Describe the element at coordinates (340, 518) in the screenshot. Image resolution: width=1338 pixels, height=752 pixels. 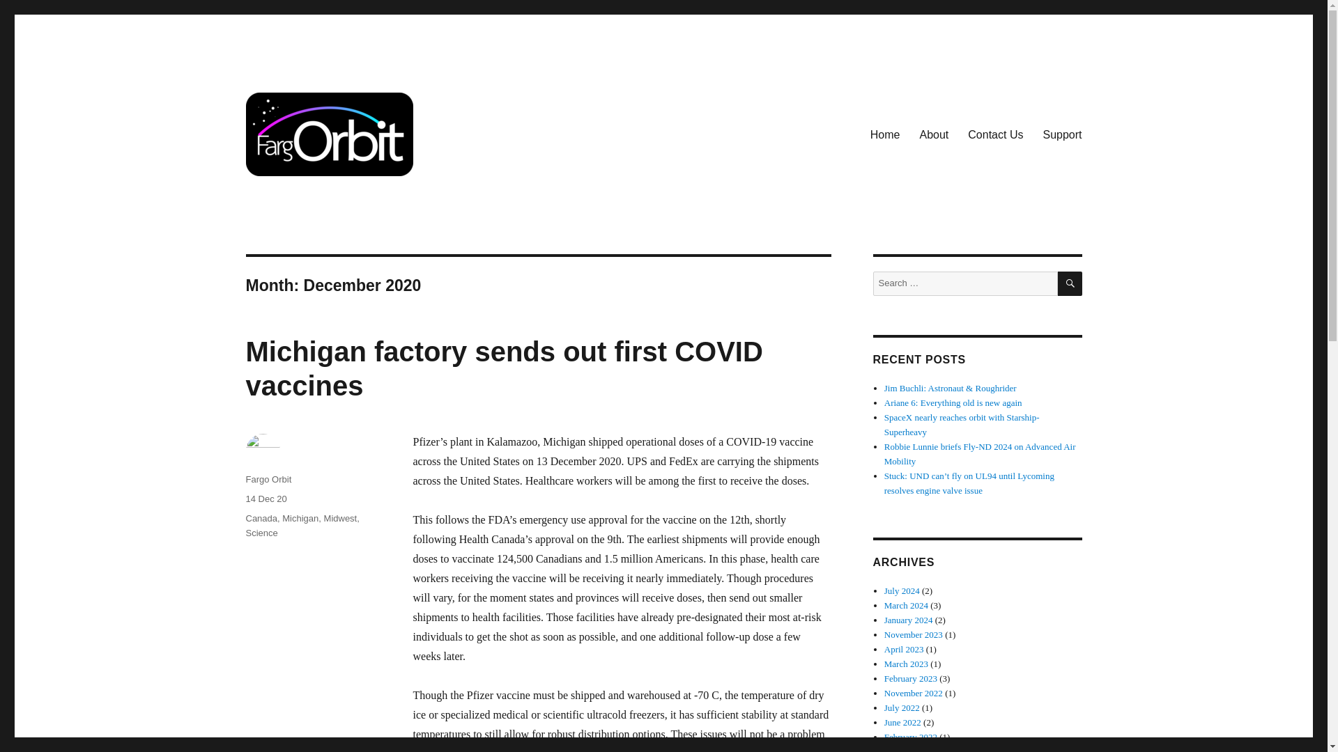
I see `Midwest` at that location.